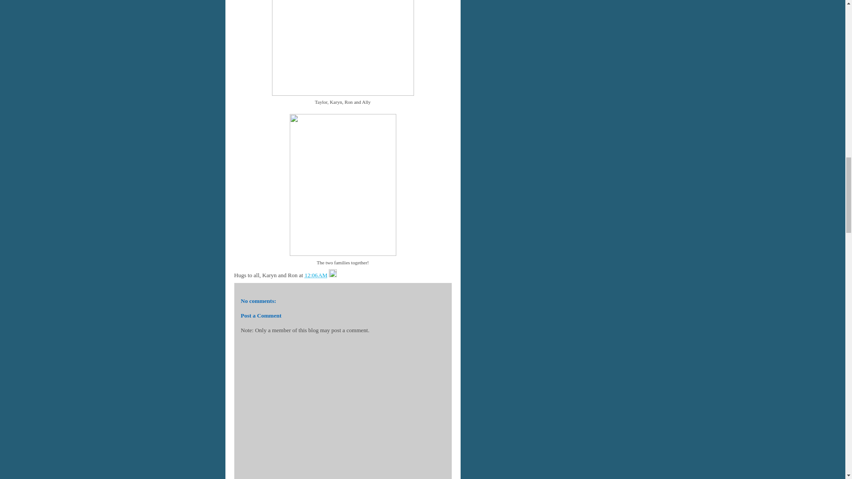 The image size is (852, 479). What do you see at coordinates (316, 275) in the screenshot?
I see `permanent link` at bounding box center [316, 275].